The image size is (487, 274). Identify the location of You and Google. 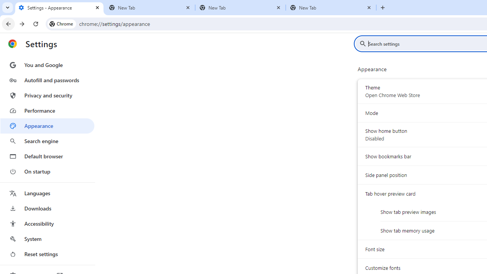
(47, 65).